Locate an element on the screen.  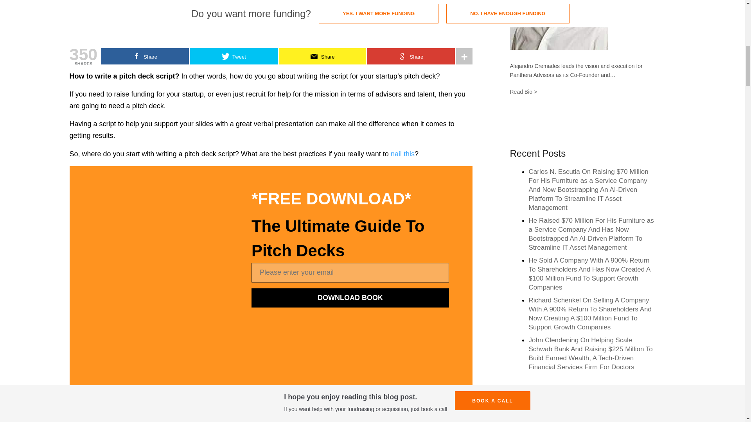
Download Book is located at coordinates (350, 298).